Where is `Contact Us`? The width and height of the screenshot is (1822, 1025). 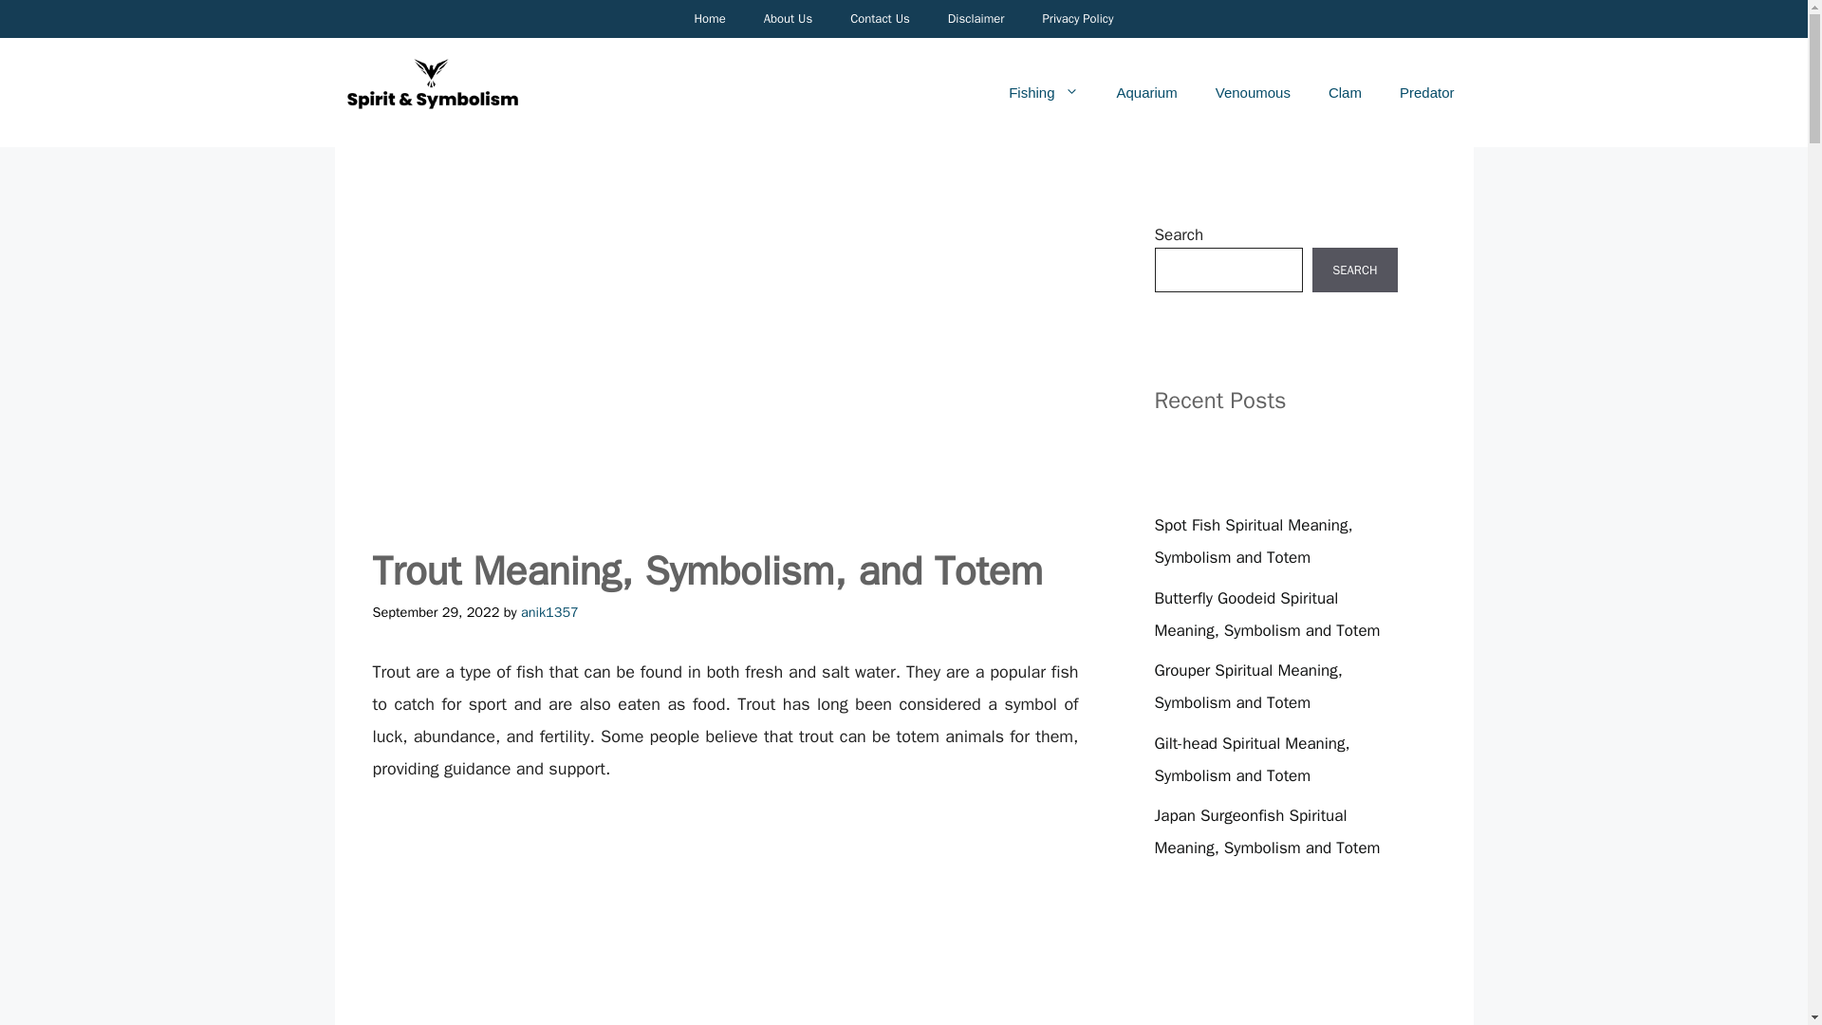
Contact Us is located at coordinates (880, 19).